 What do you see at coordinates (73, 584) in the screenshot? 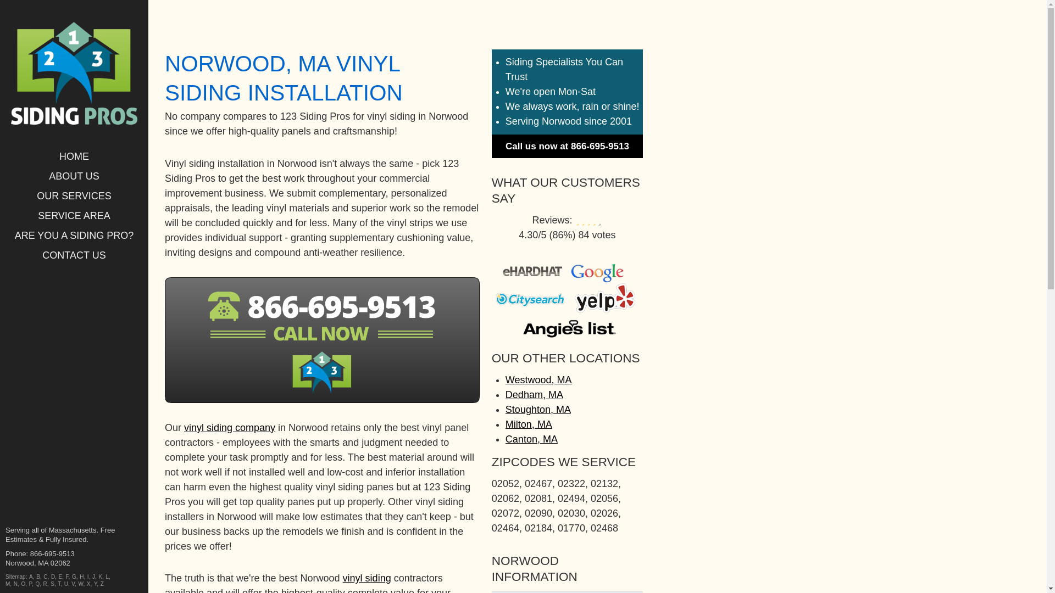
I see `V` at bounding box center [73, 584].